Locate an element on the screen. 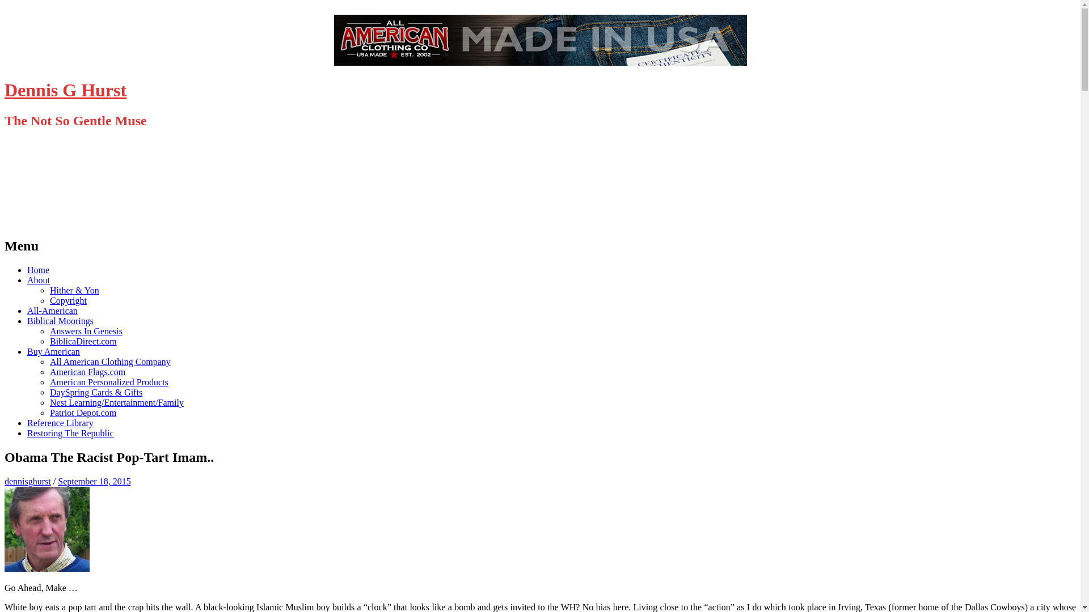 The width and height of the screenshot is (1089, 612). Patriot Depot.com is located at coordinates (83, 413).